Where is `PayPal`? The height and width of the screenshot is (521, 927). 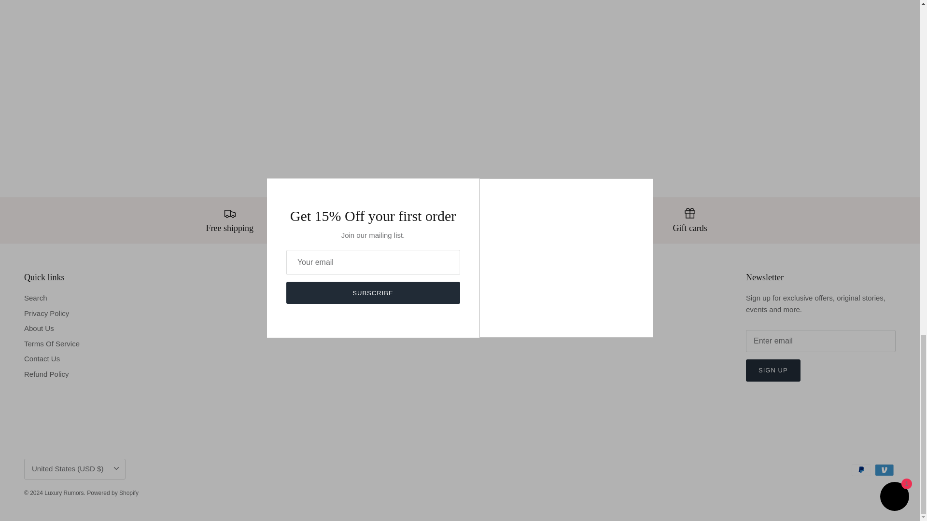
PayPal is located at coordinates (861, 470).